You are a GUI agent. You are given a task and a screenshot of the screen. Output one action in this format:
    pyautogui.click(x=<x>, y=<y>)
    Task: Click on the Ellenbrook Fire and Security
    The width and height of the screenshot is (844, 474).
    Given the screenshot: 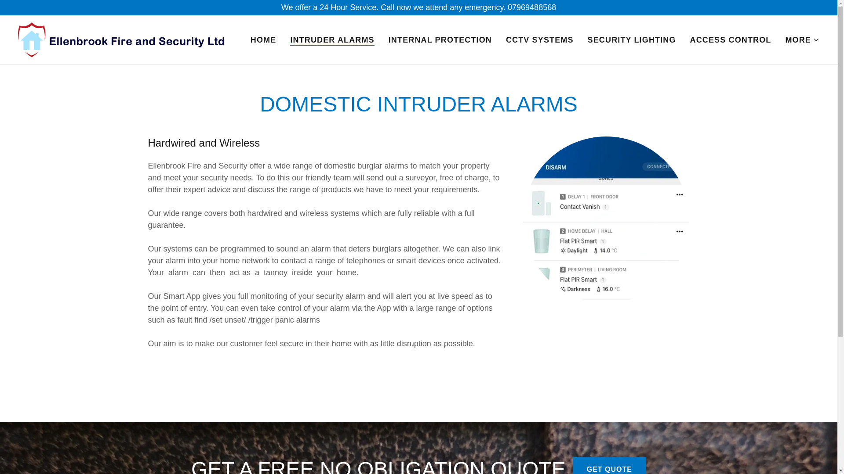 What is the action you would take?
    pyautogui.click(x=122, y=39)
    